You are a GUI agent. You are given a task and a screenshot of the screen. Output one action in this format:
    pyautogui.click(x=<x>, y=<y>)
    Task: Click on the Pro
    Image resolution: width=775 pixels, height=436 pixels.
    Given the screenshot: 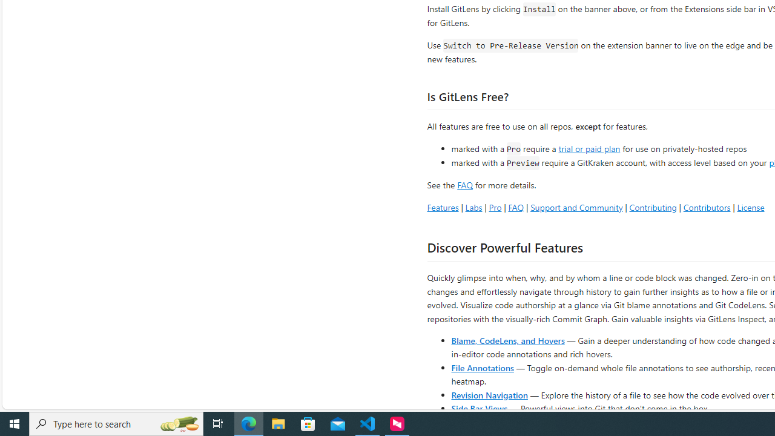 What is the action you would take?
    pyautogui.click(x=495, y=207)
    